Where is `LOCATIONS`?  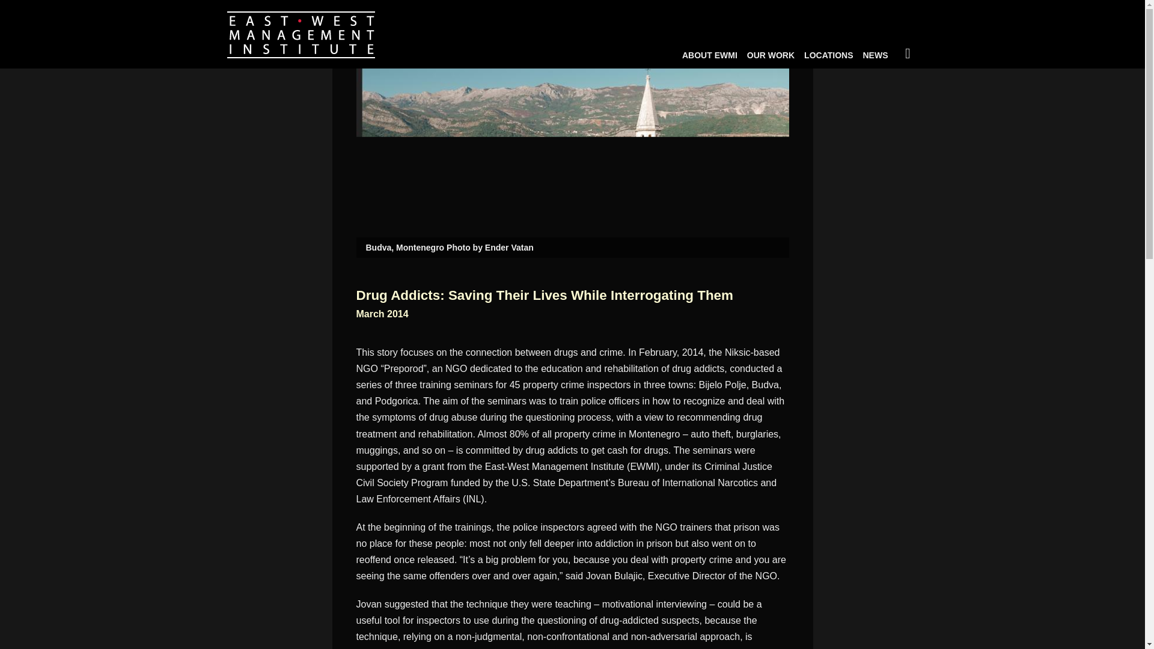 LOCATIONS is located at coordinates (828, 53).